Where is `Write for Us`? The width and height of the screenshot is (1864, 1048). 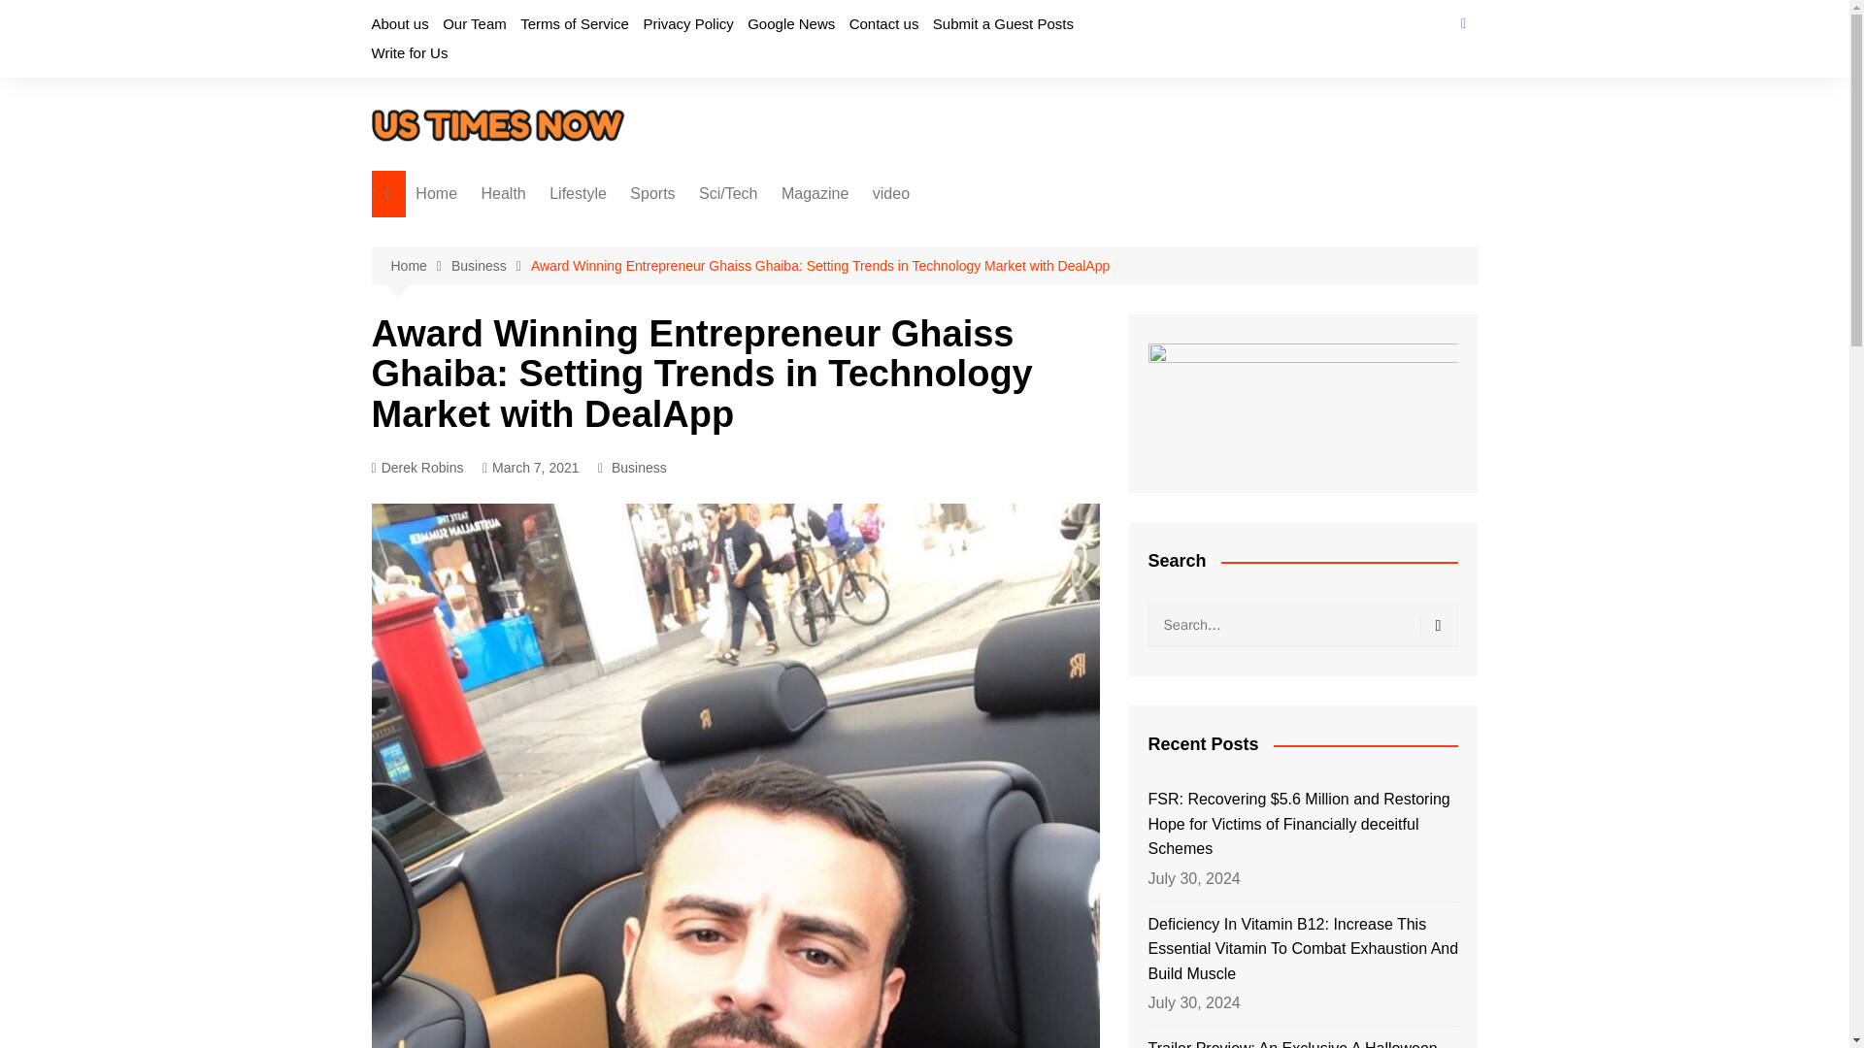
Write for Us is located at coordinates (409, 52).